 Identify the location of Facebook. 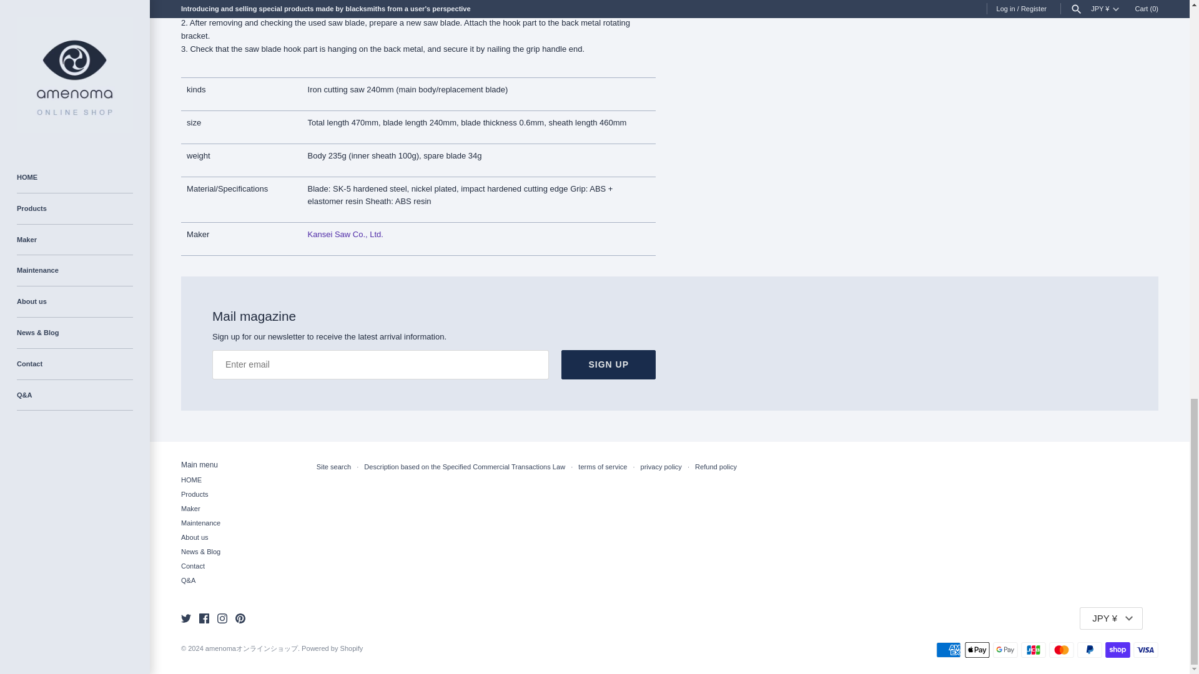
(204, 618).